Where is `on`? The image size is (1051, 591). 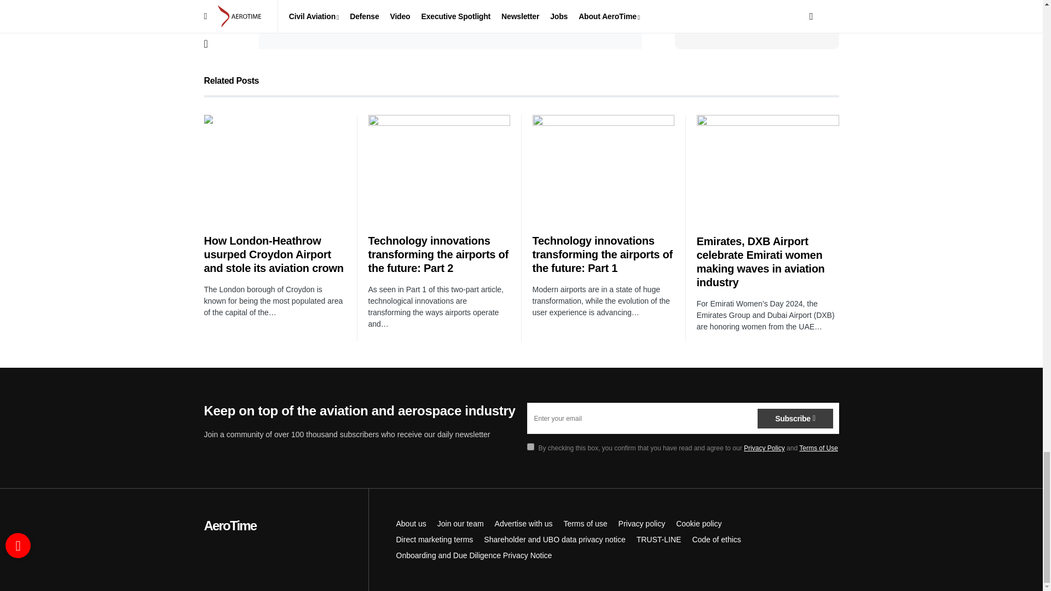
on is located at coordinates (530, 447).